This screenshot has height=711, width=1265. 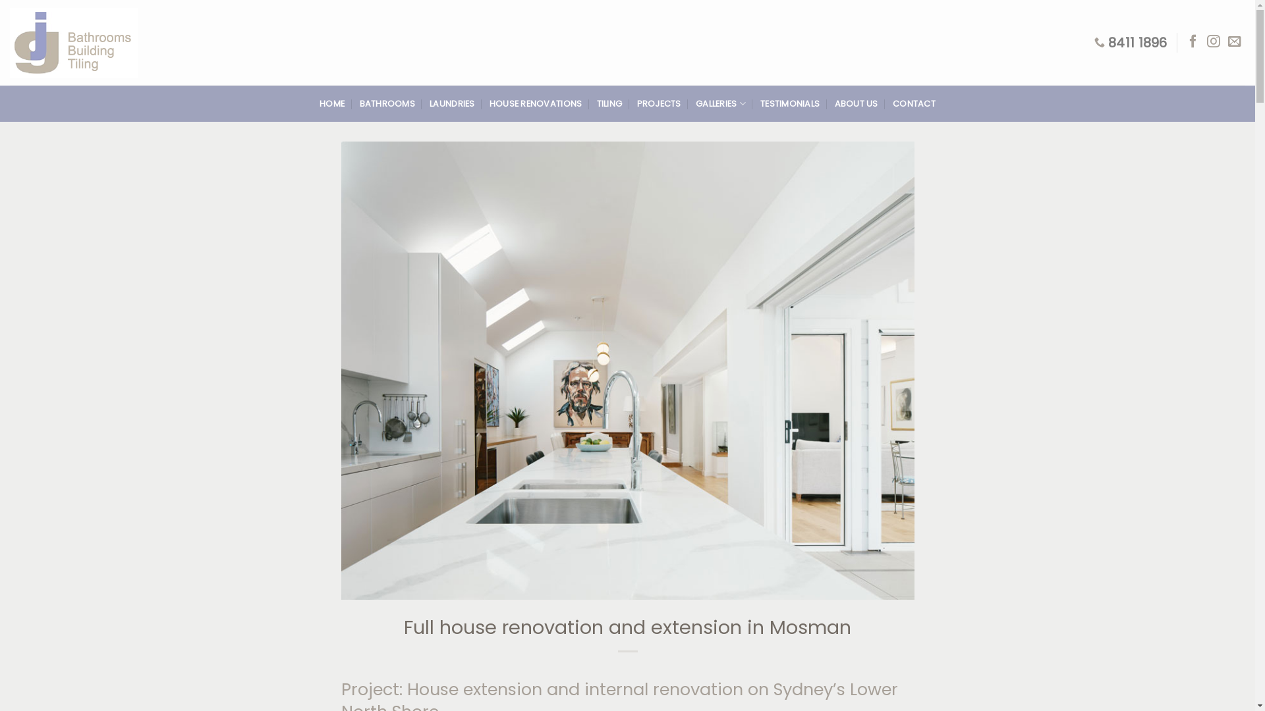 What do you see at coordinates (1131, 42) in the screenshot?
I see `8411 1896` at bounding box center [1131, 42].